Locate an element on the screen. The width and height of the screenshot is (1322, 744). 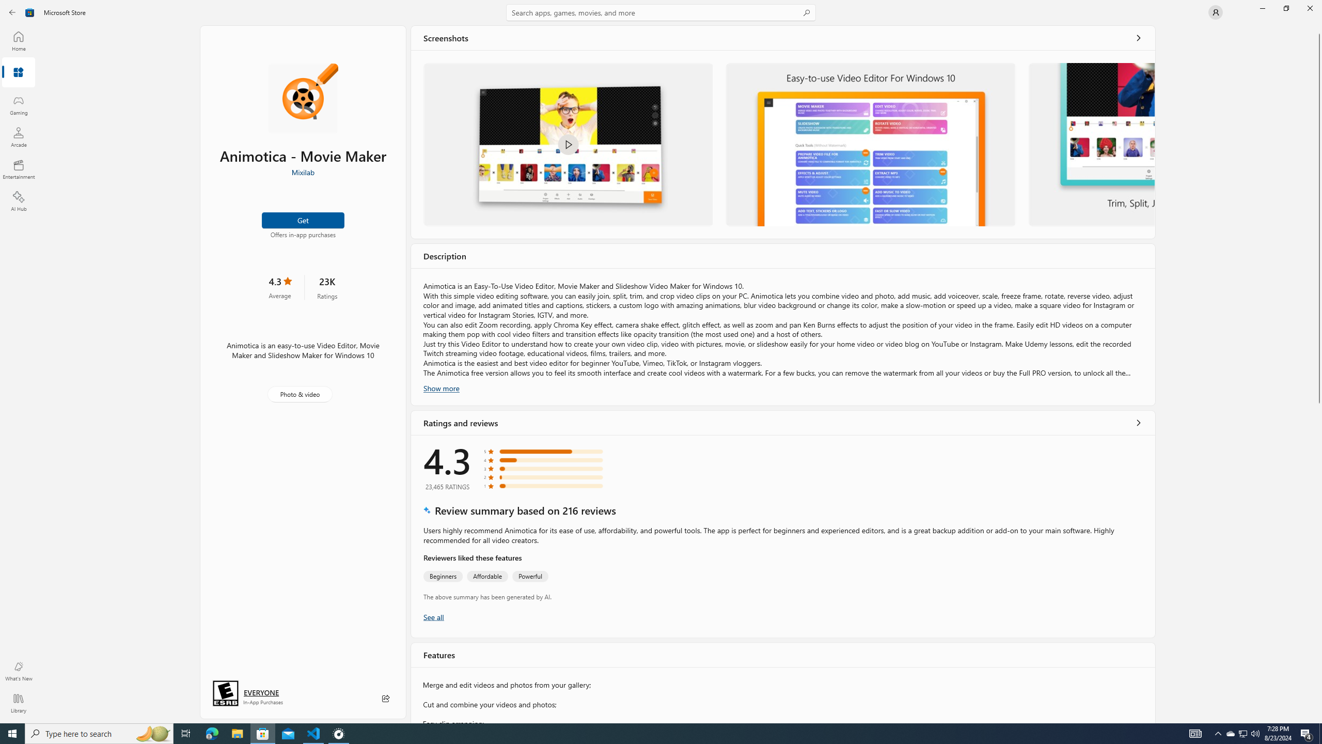
Welcome to Animotica is located at coordinates (568, 145).